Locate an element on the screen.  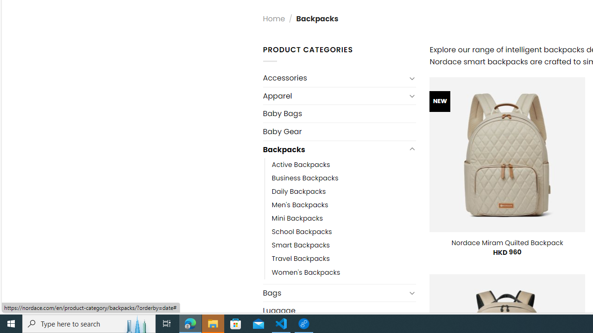
Accessories is located at coordinates (334, 78).